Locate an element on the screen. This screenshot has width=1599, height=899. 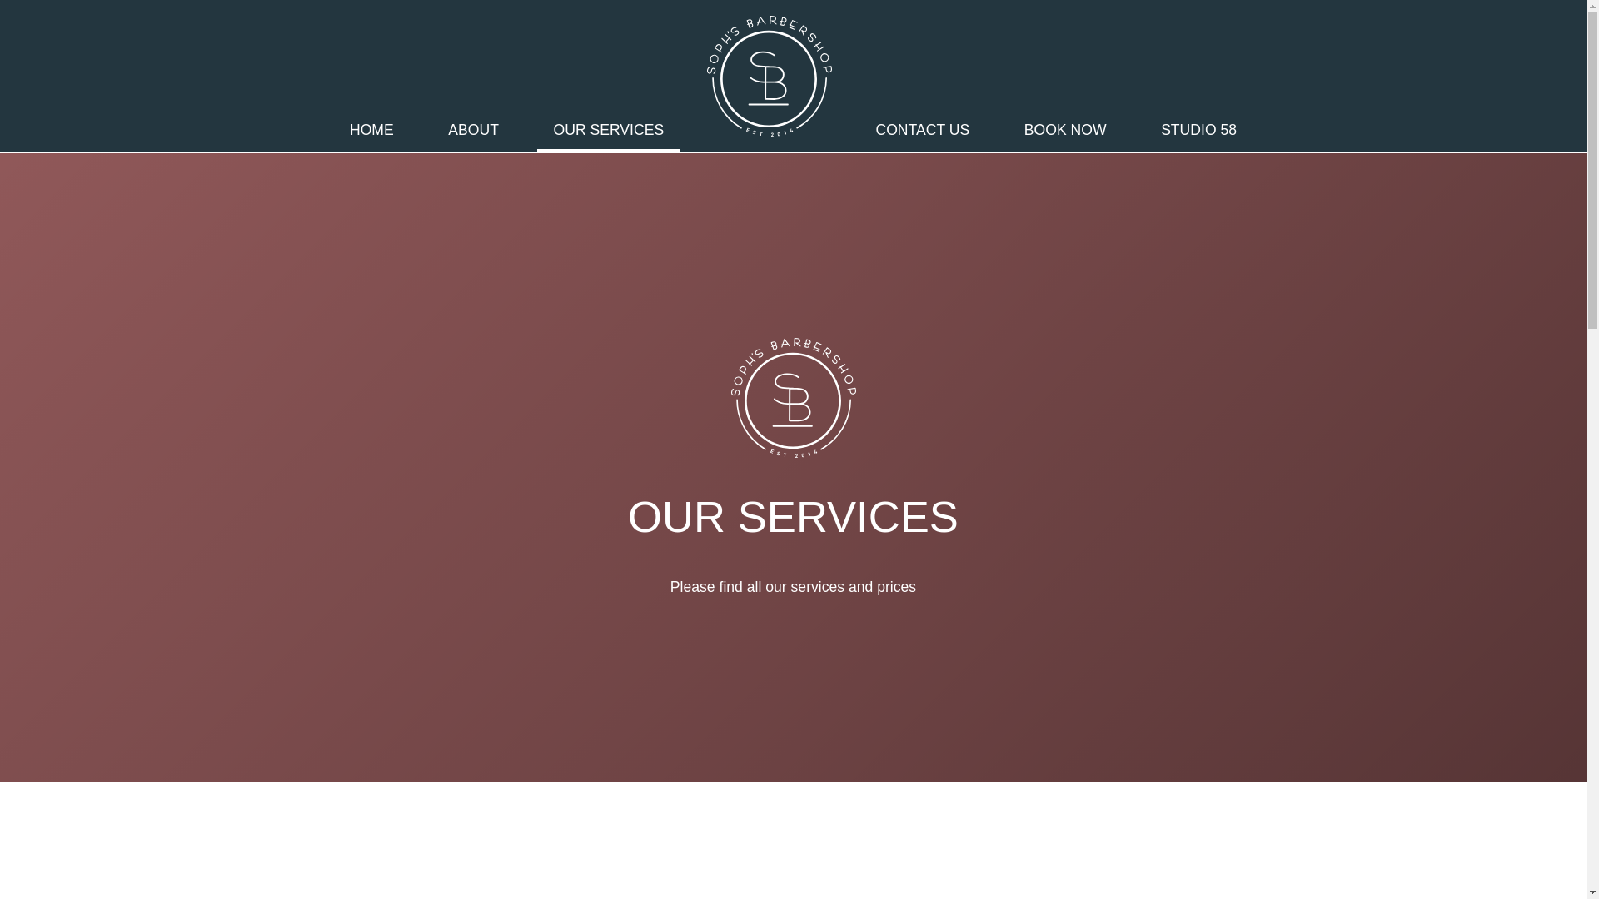
BOOK NOW is located at coordinates (1064, 129).